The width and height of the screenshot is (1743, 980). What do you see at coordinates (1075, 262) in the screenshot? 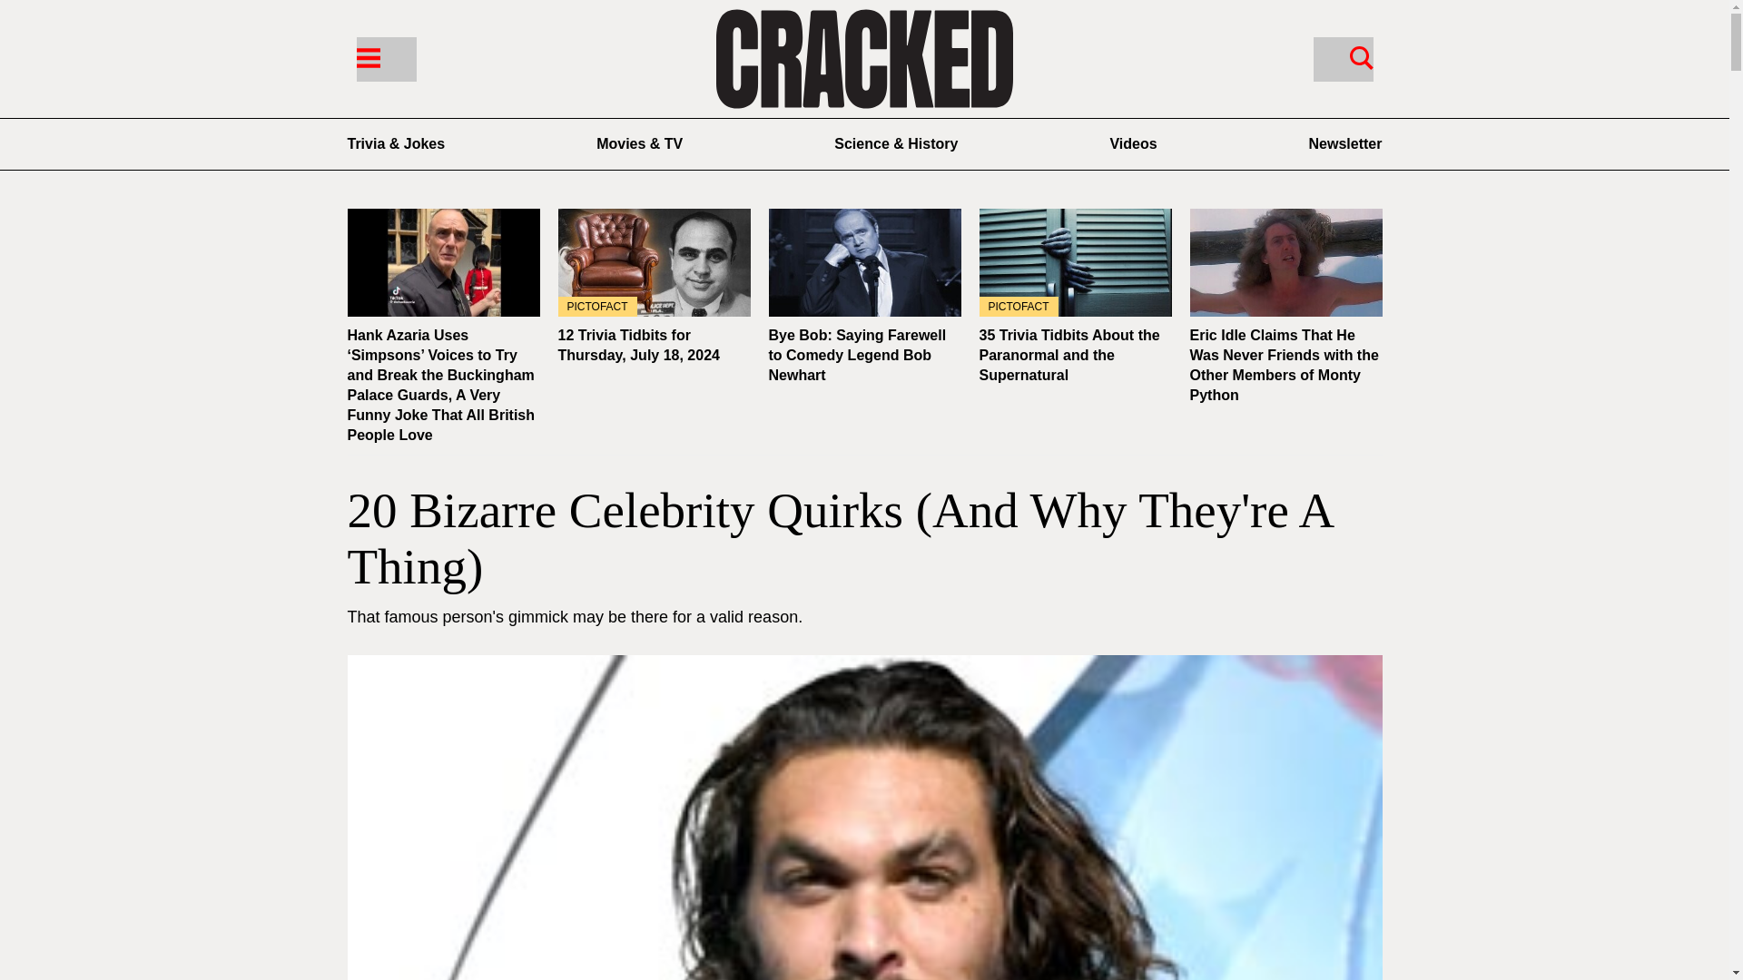
I see `PICTOFACT` at bounding box center [1075, 262].